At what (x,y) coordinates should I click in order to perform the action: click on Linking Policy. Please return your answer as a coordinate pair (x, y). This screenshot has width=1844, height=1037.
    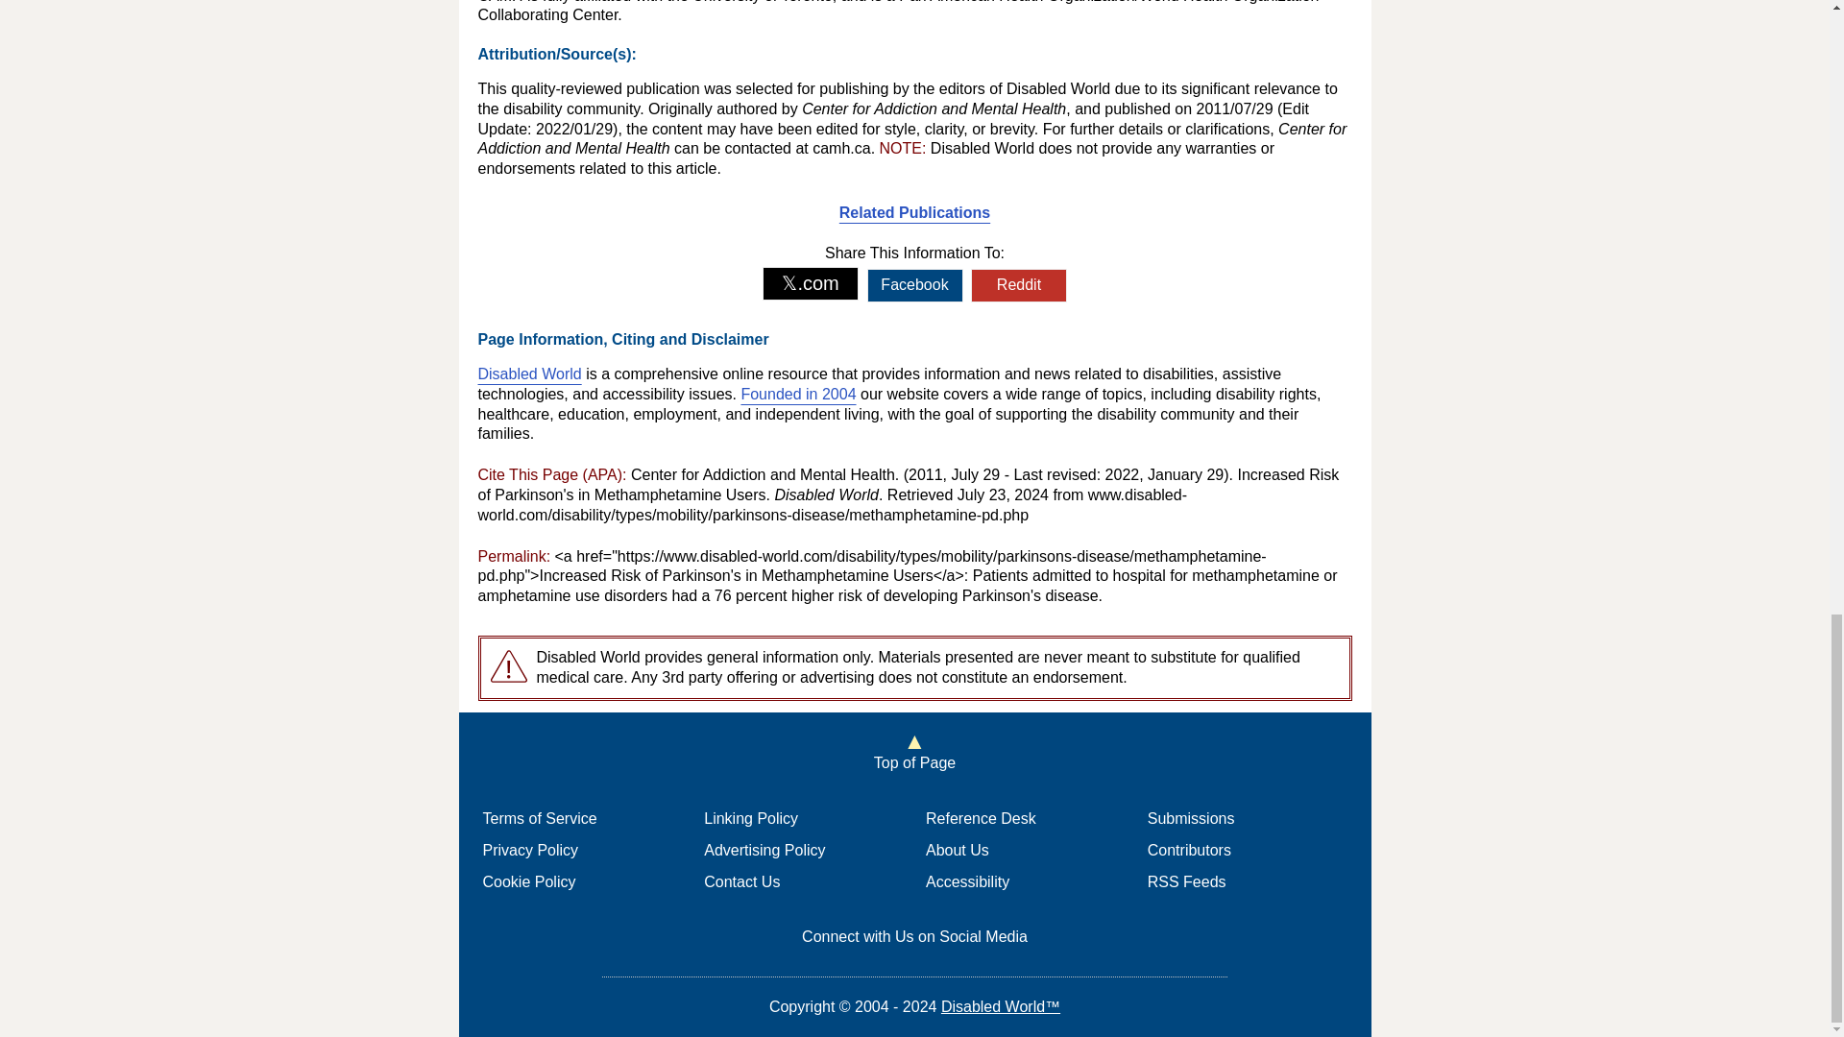
    Looking at the image, I should click on (751, 818).